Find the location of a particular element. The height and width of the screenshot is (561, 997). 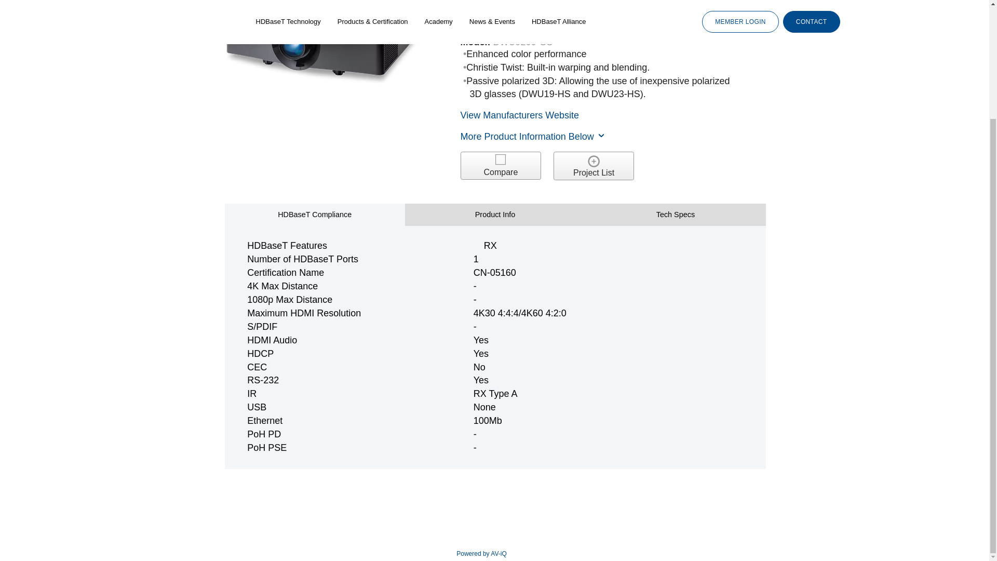

christie is located at coordinates (498, 18).